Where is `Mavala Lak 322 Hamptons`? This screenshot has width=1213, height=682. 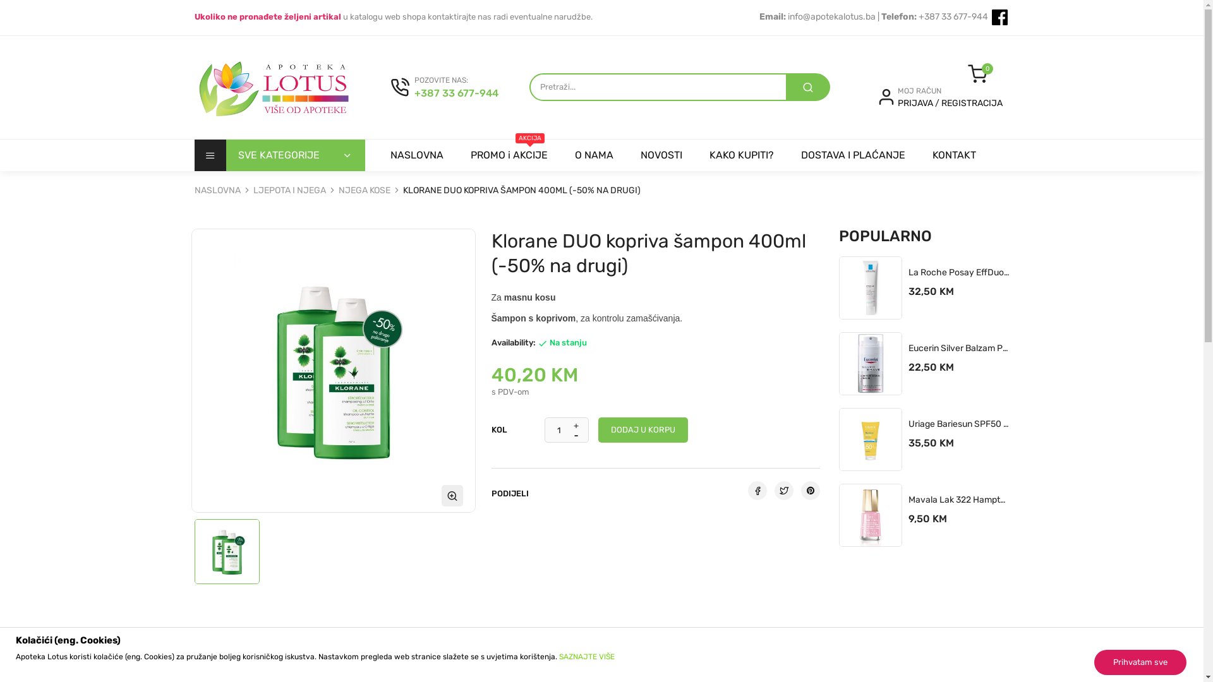 Mavala Lak 322 Hamptons is located at coordinates (959, 501).